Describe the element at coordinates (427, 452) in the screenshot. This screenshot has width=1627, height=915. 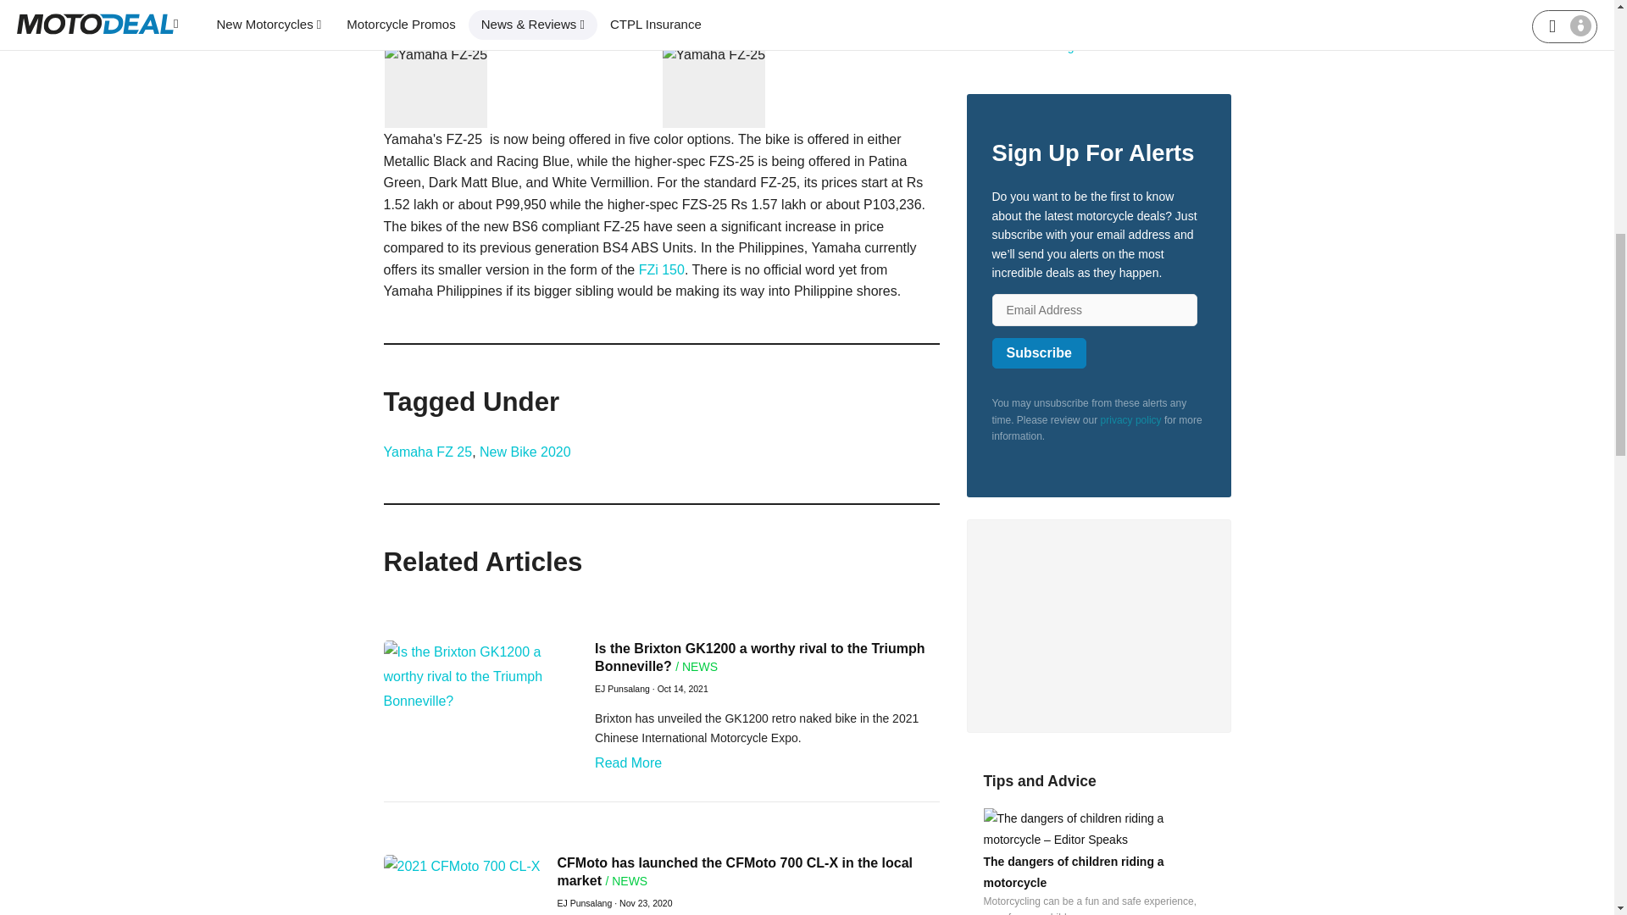
I see `Yamaha FZ 25` at that location.